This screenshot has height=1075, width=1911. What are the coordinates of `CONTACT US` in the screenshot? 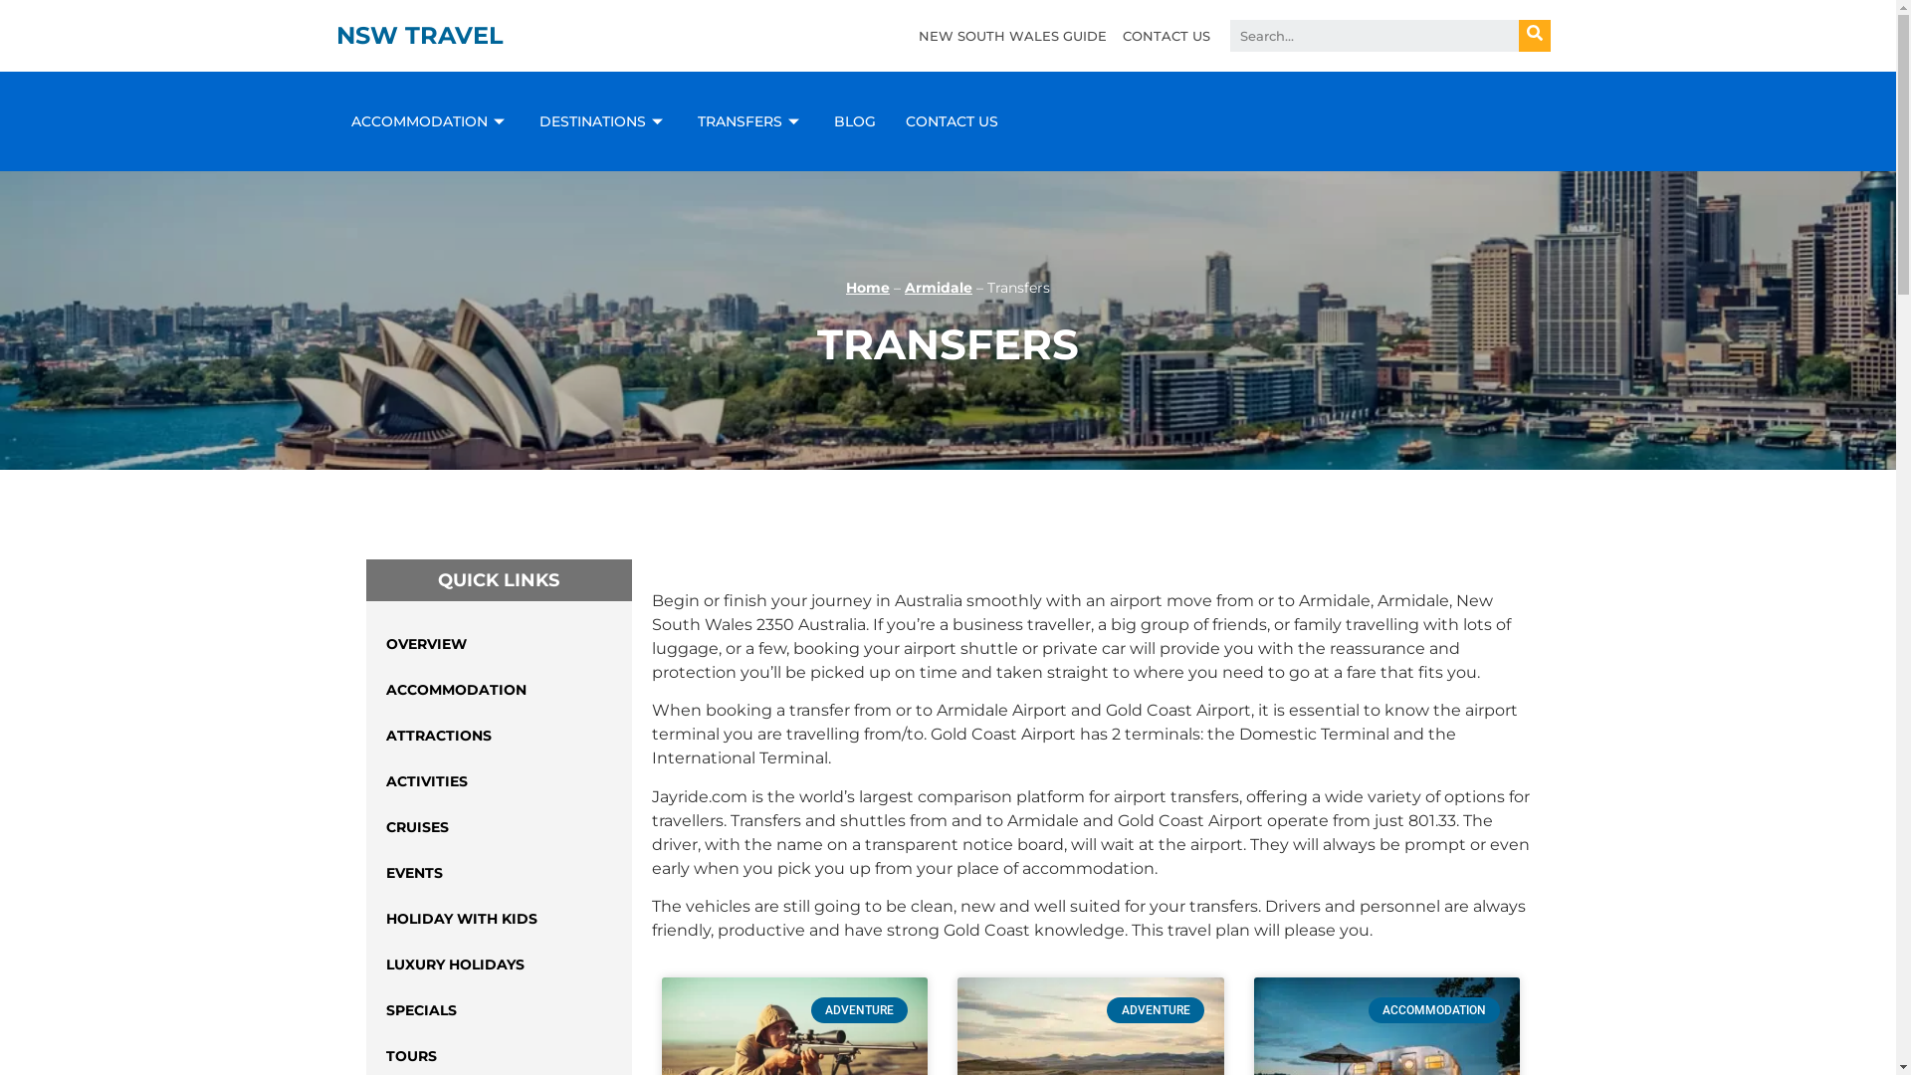 It's located at (952, 121).